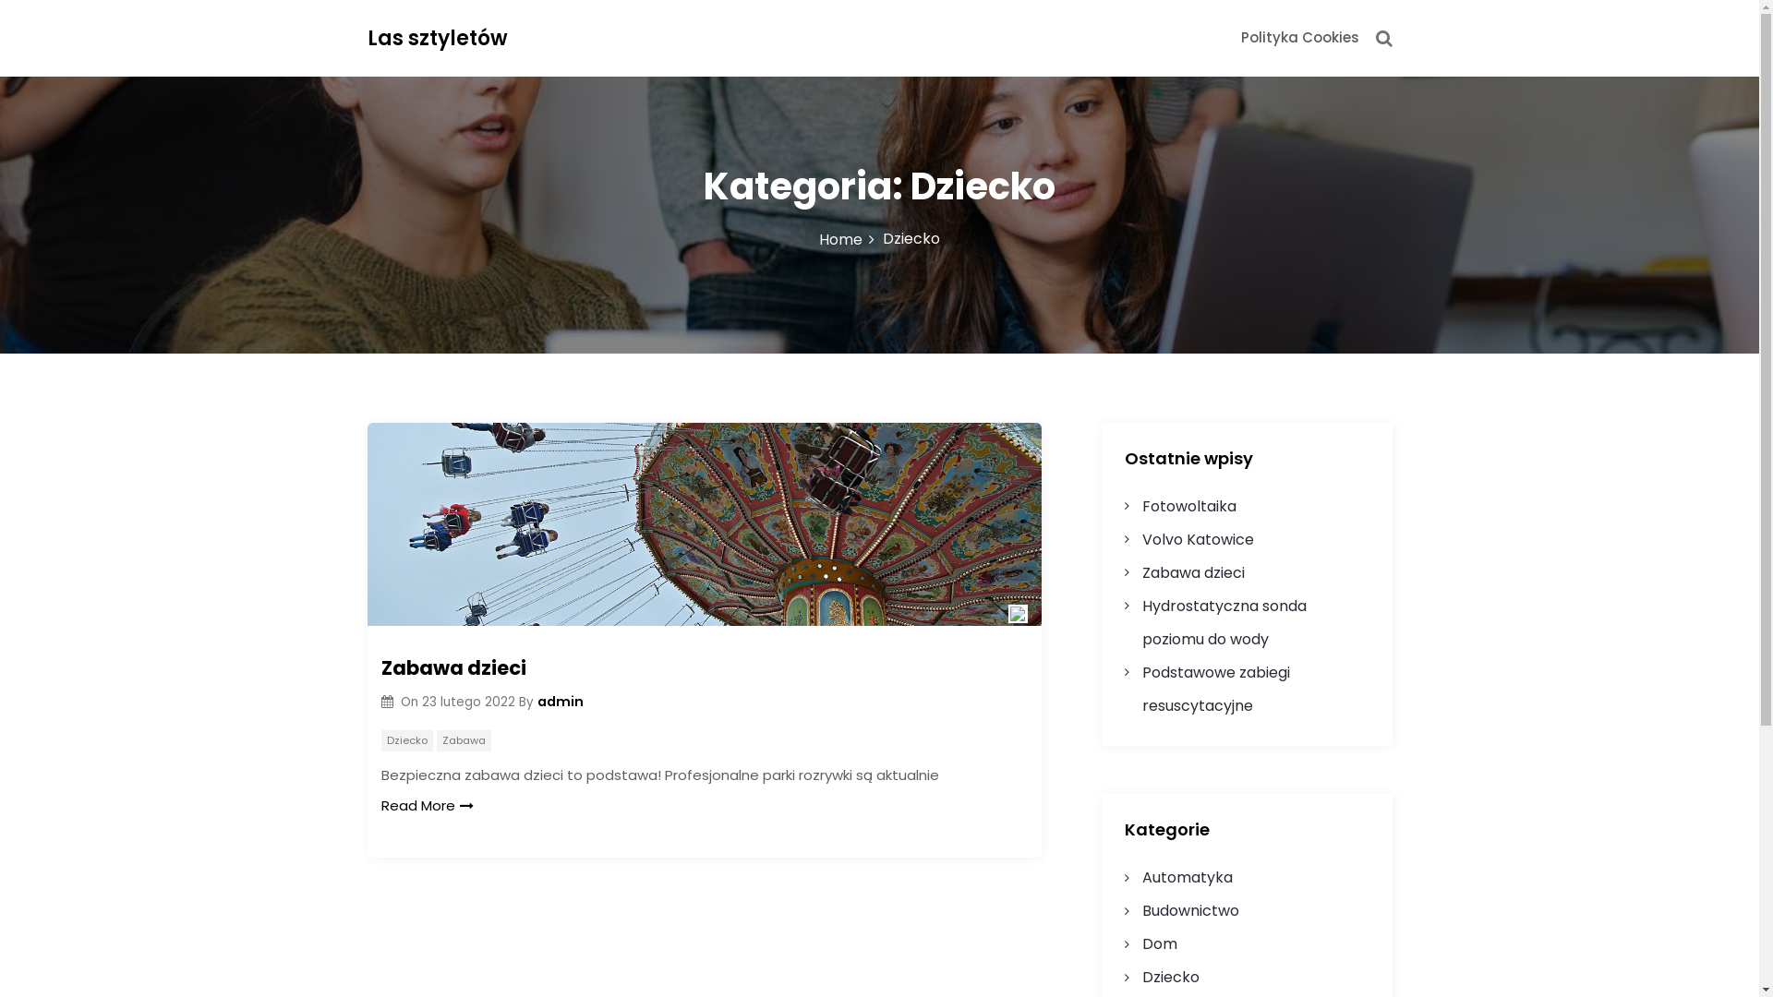 The width and height of the screenshot is (1773, 997). What do you see at coordinates (704, 668) in the screenshot?
I see `Zabawa dzieci` at bounding box center [704, 668].